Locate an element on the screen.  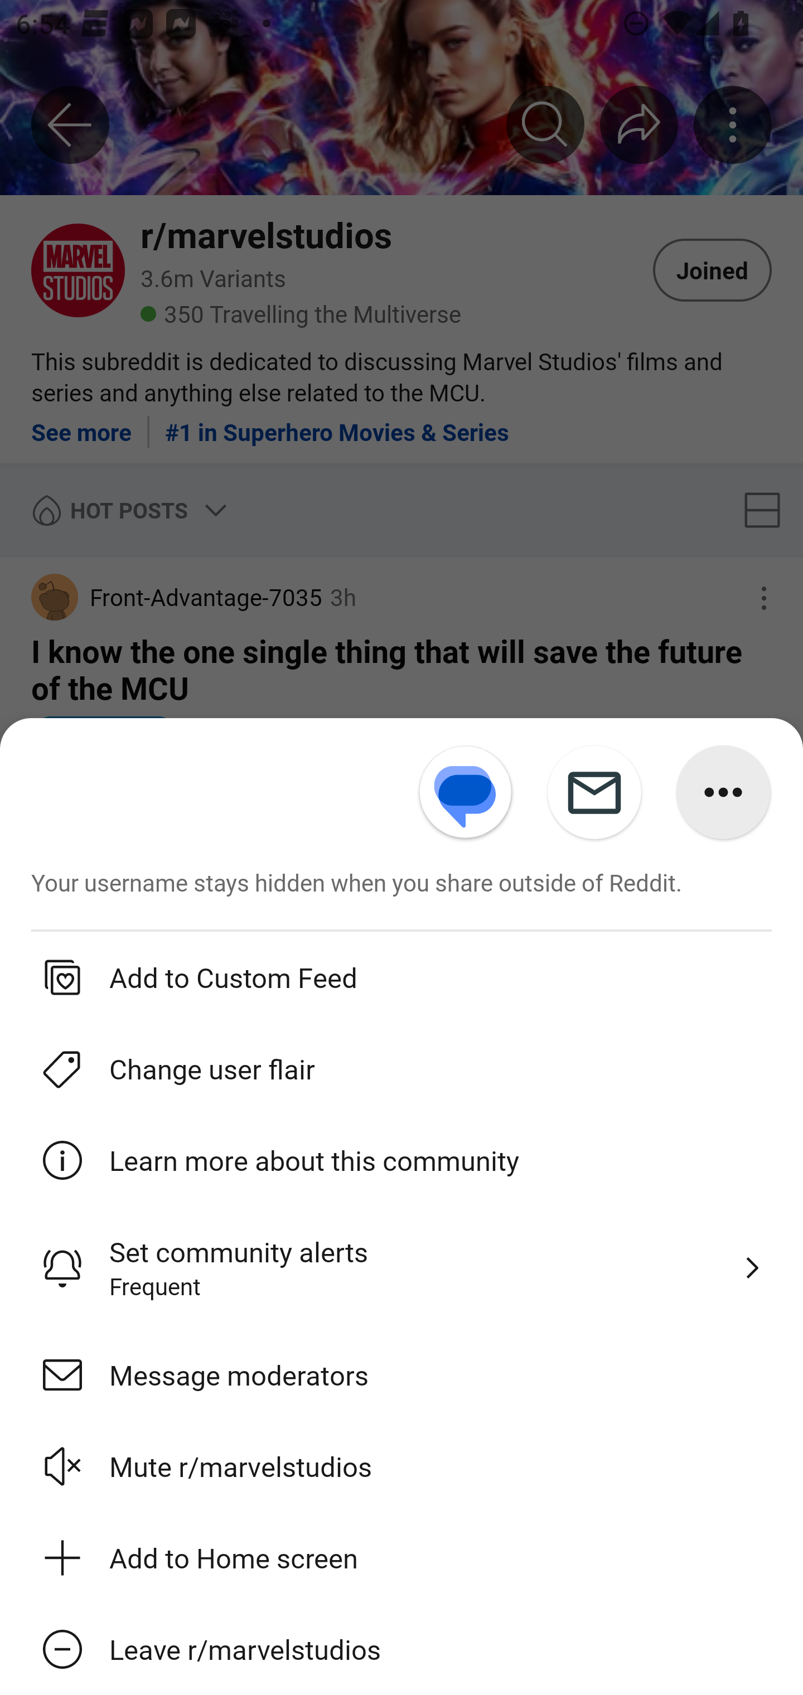
Set community alerts Set community alerts Frequent is located at coordinates (401, 1268).